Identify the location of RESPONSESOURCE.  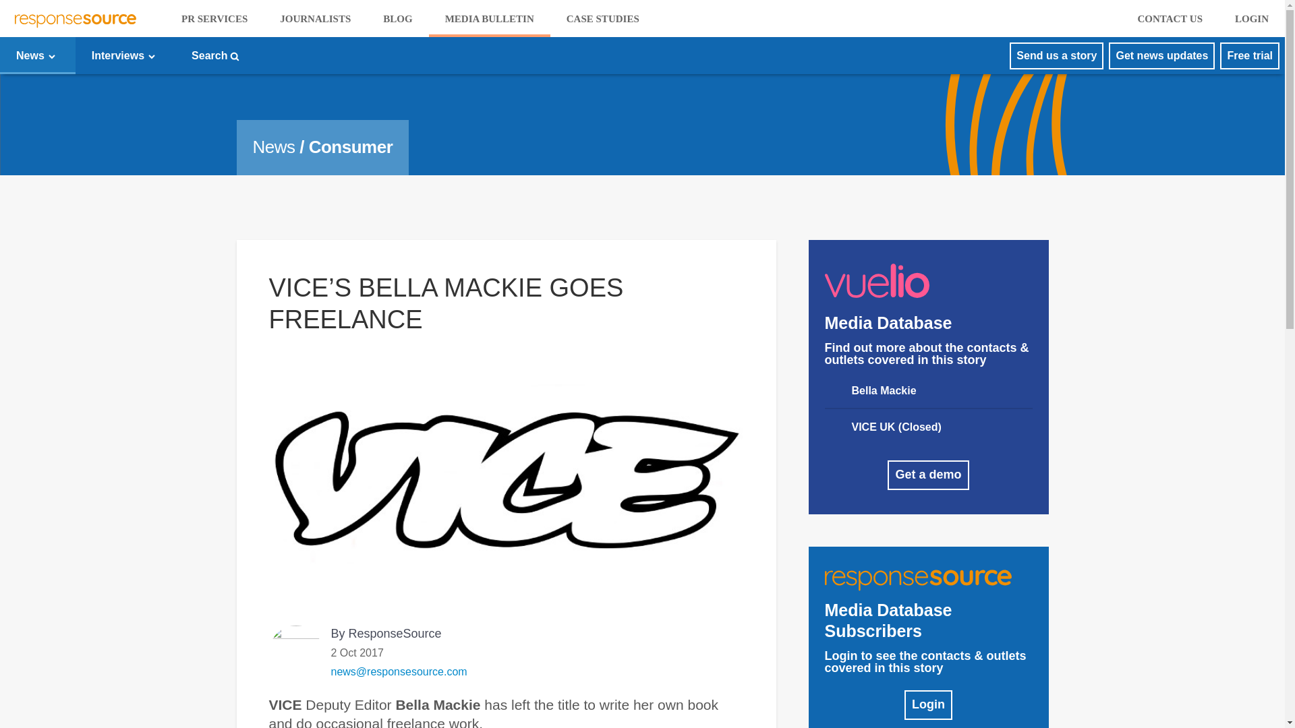
(76, 19).